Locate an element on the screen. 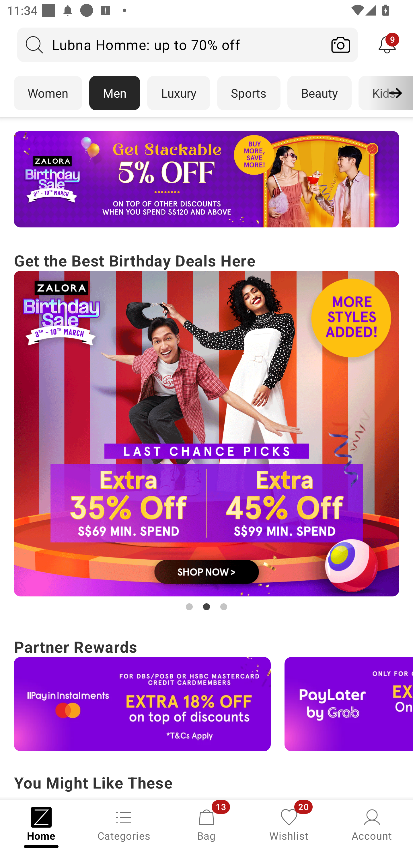 The image size is (413, 850). Men is located at coordinates (115, 93).